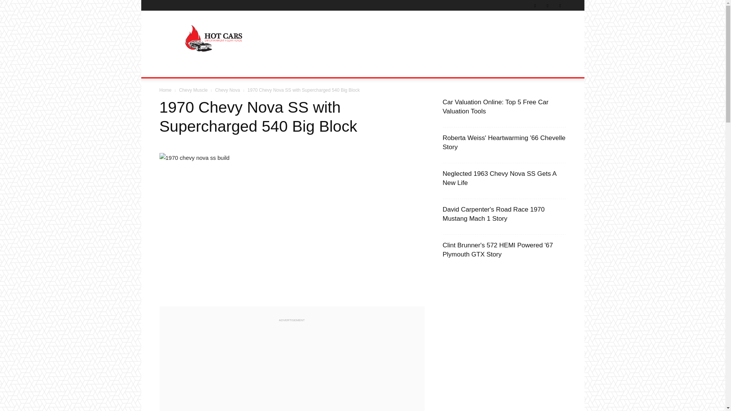  What do you see at coordinates (560, 5) in the screenshot?
I see `Youtube` at bounding box center [560, 5].